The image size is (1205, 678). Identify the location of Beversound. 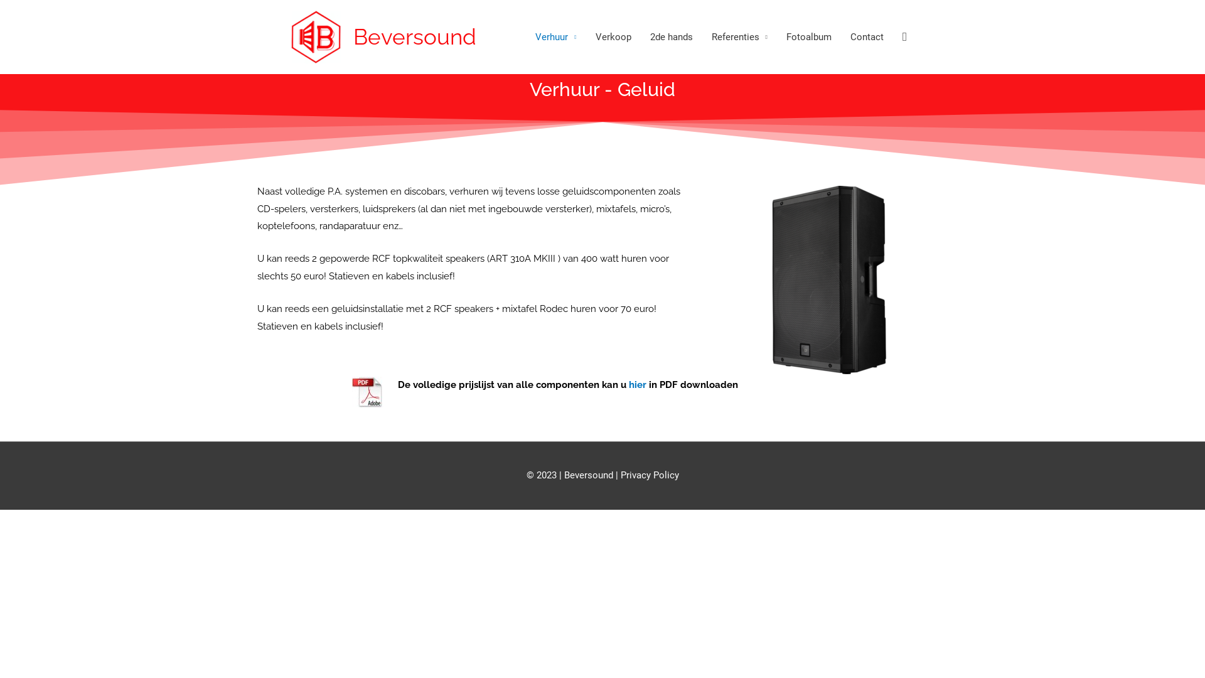
(415, 36).